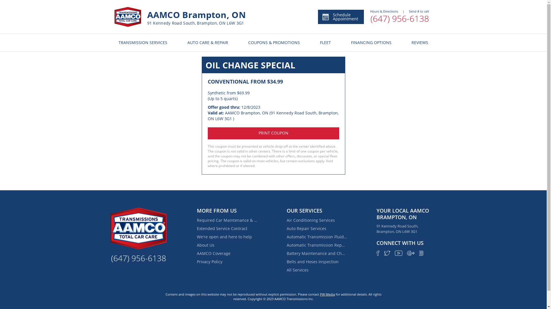  Describe the element at coordinates (273, 47) in the screenshot. I see `Back to Coupons & Promotions` at that location.